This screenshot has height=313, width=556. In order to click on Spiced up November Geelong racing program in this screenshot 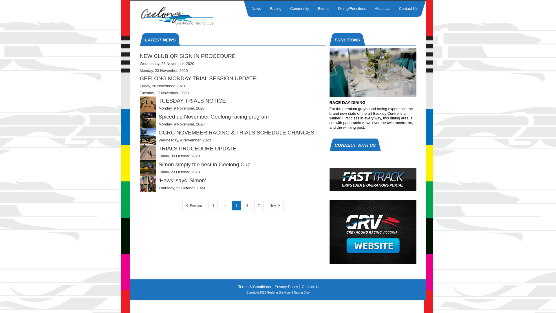, I will do `click(214, 117)`.